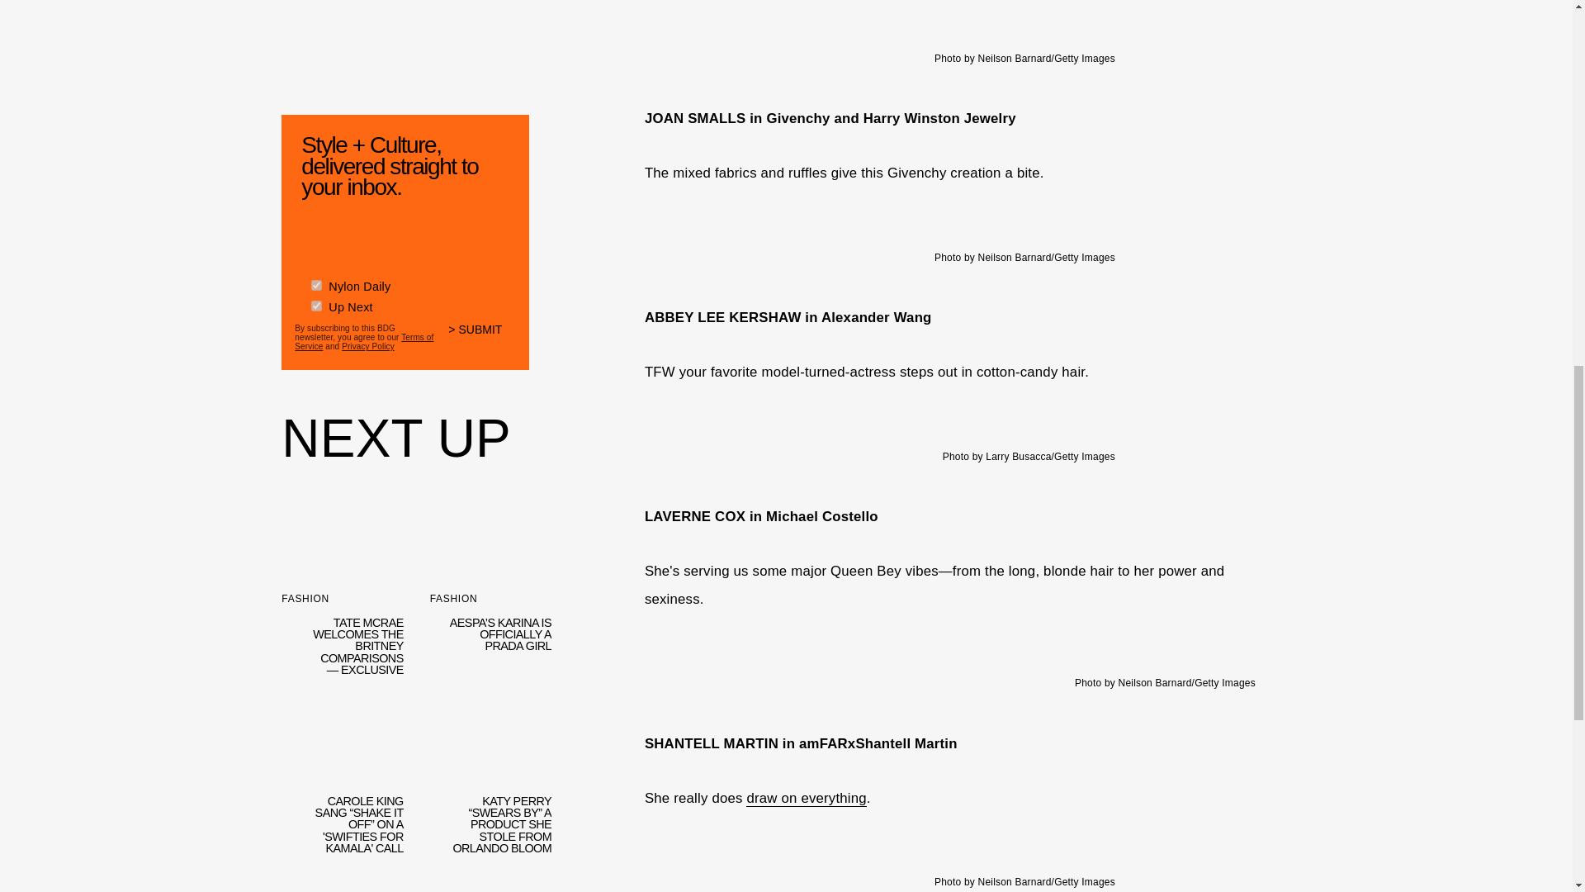  I want to click on draw on everything, so click(806, 798).